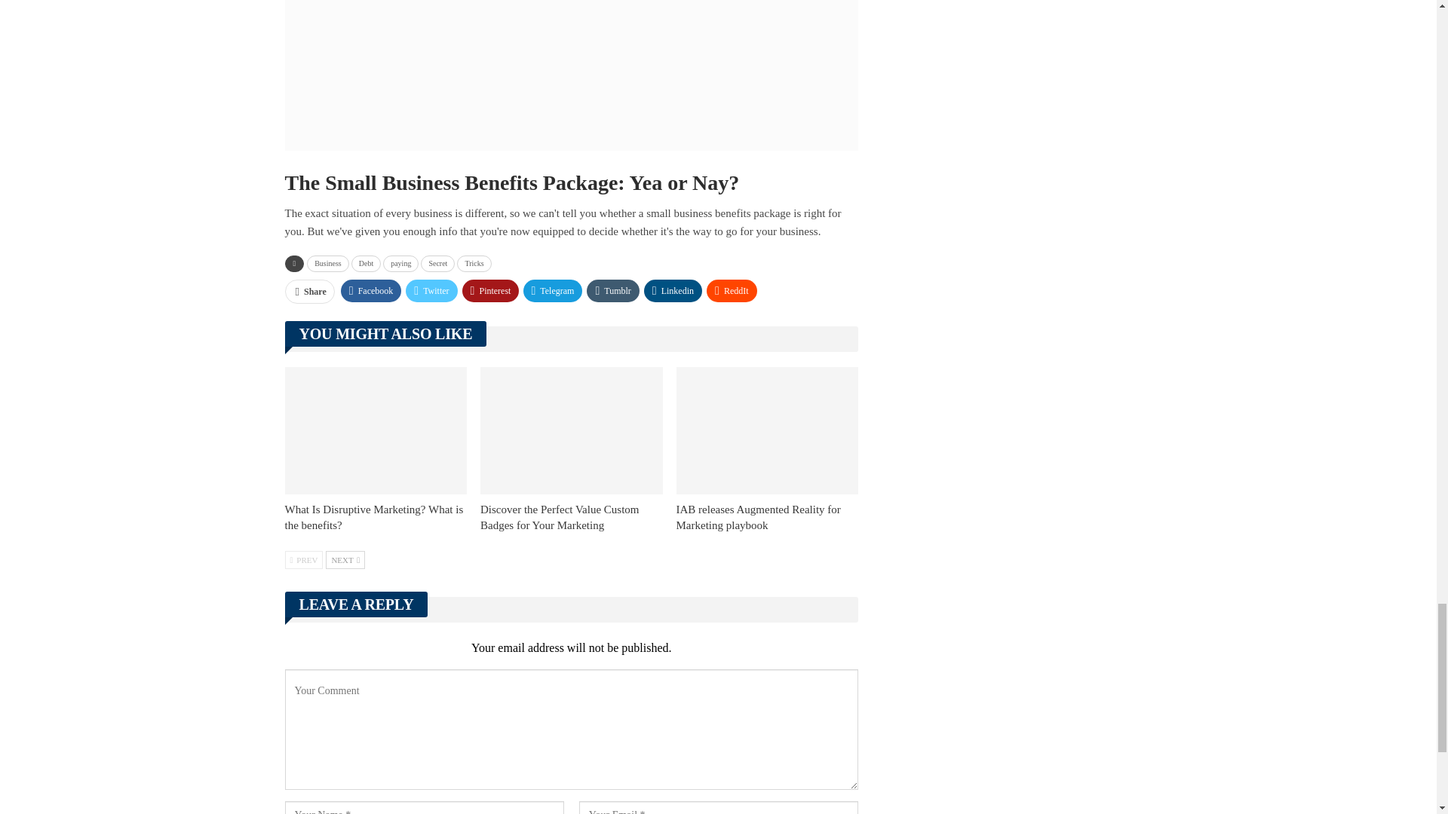 This screenshot has height=814, width=1448. What do you see at coordinates (304, 559) in the screenshot?
I see `Previous` at bounding box center [304, 559].